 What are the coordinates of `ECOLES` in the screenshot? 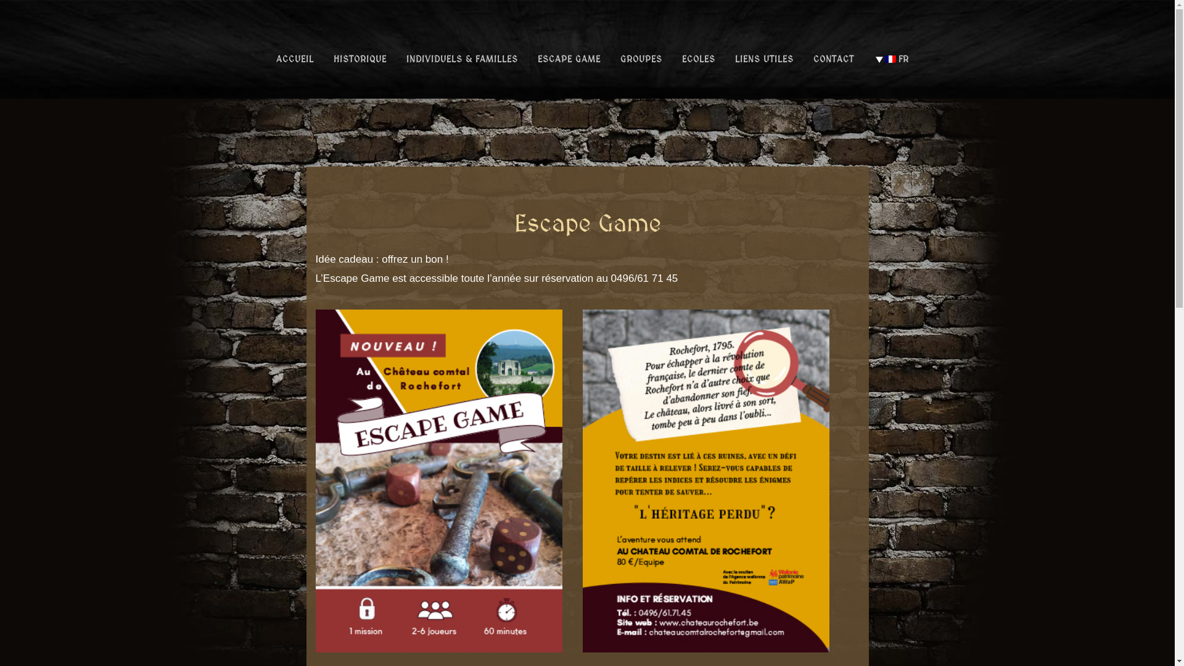 It's located at (699, 59).